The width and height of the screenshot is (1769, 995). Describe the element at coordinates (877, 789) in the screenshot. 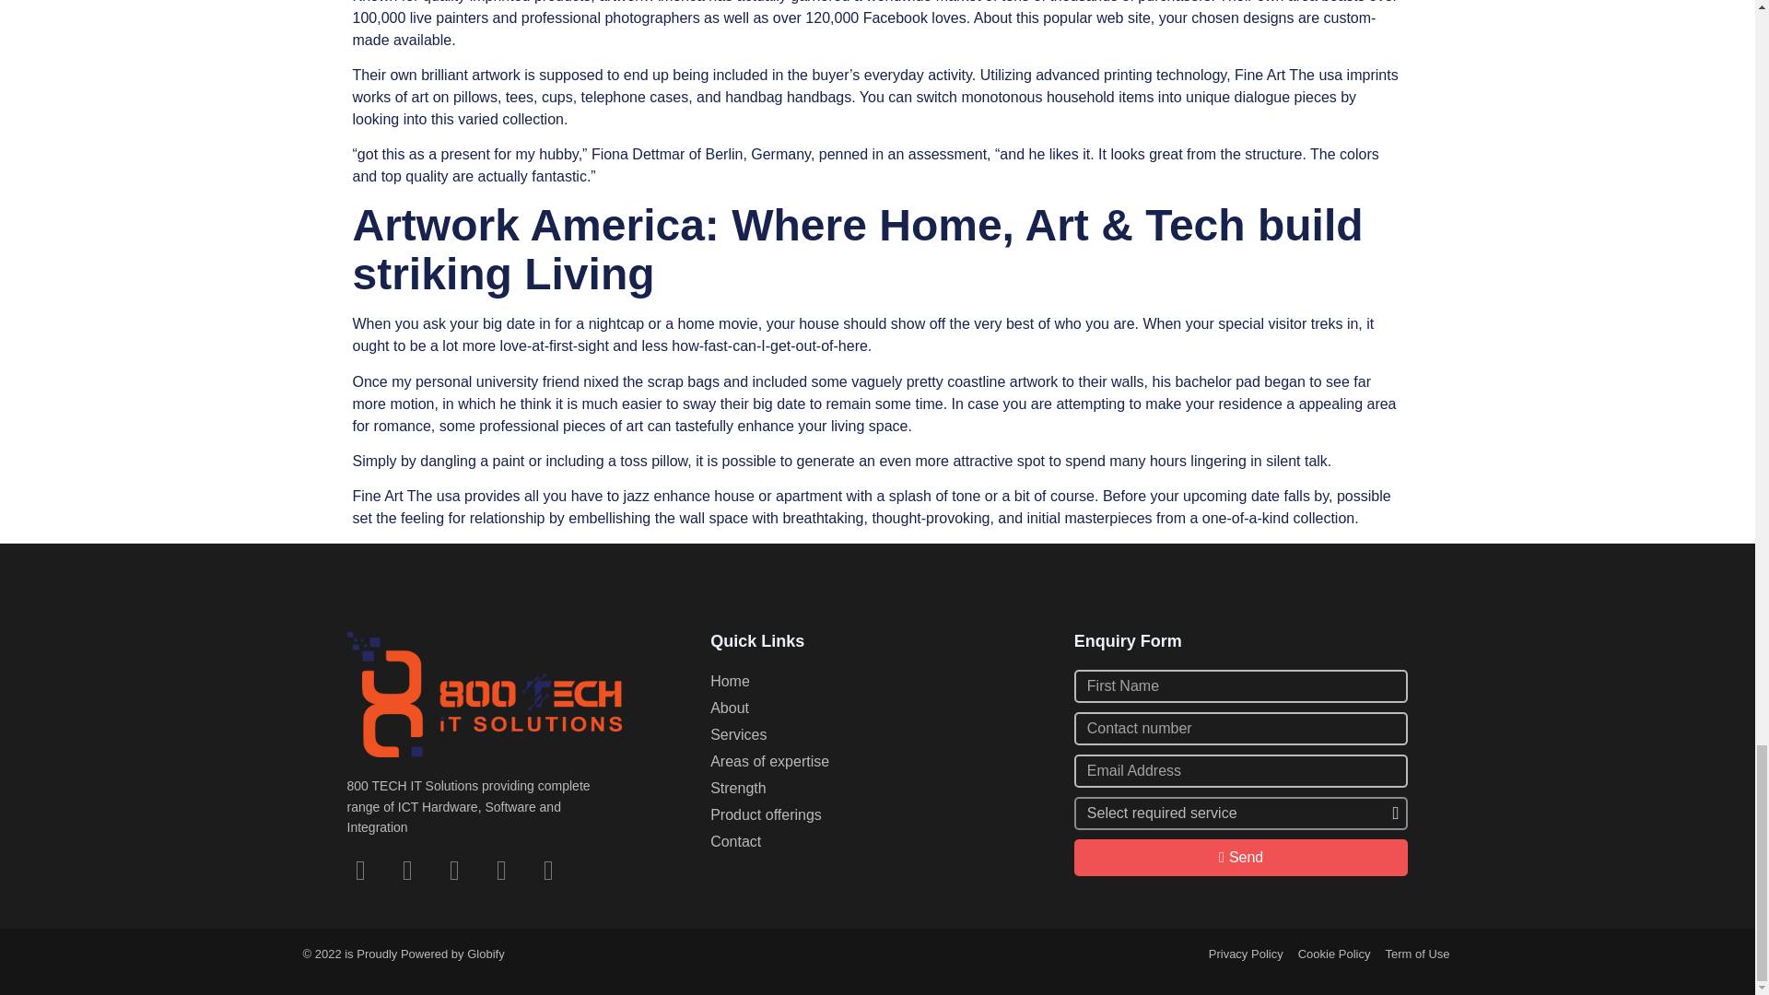

I see `Strength` at that location.